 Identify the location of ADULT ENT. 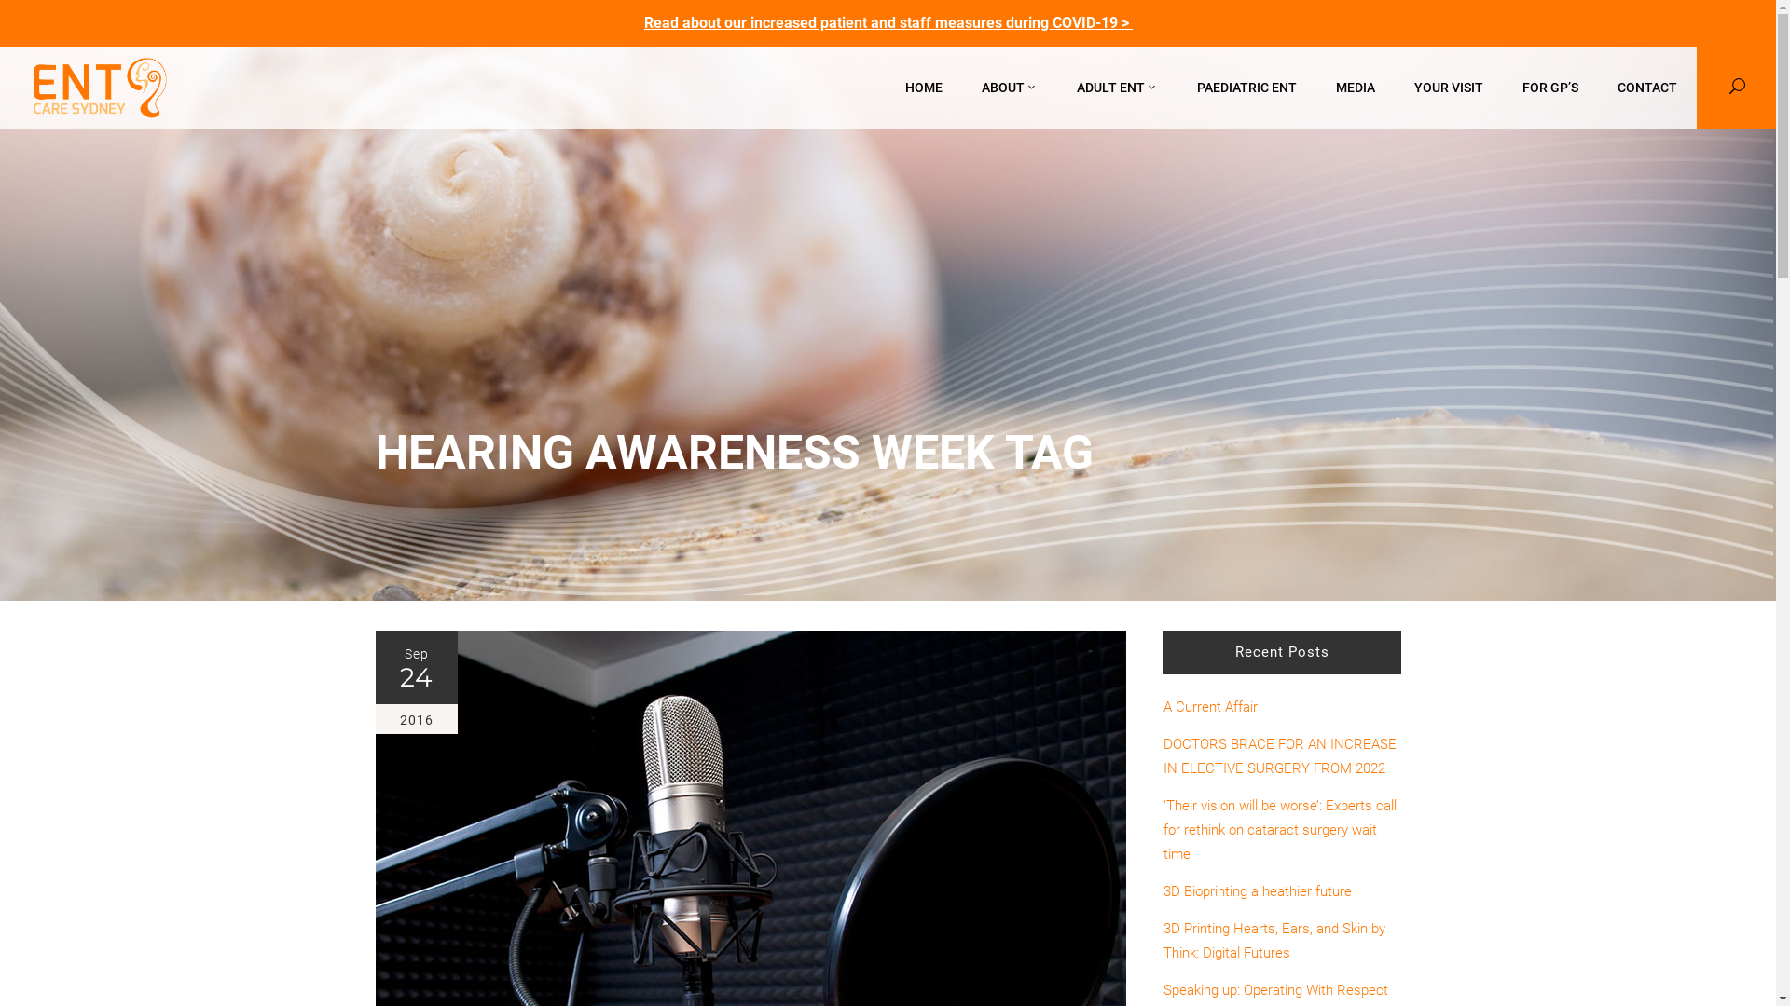
(1117, 88).